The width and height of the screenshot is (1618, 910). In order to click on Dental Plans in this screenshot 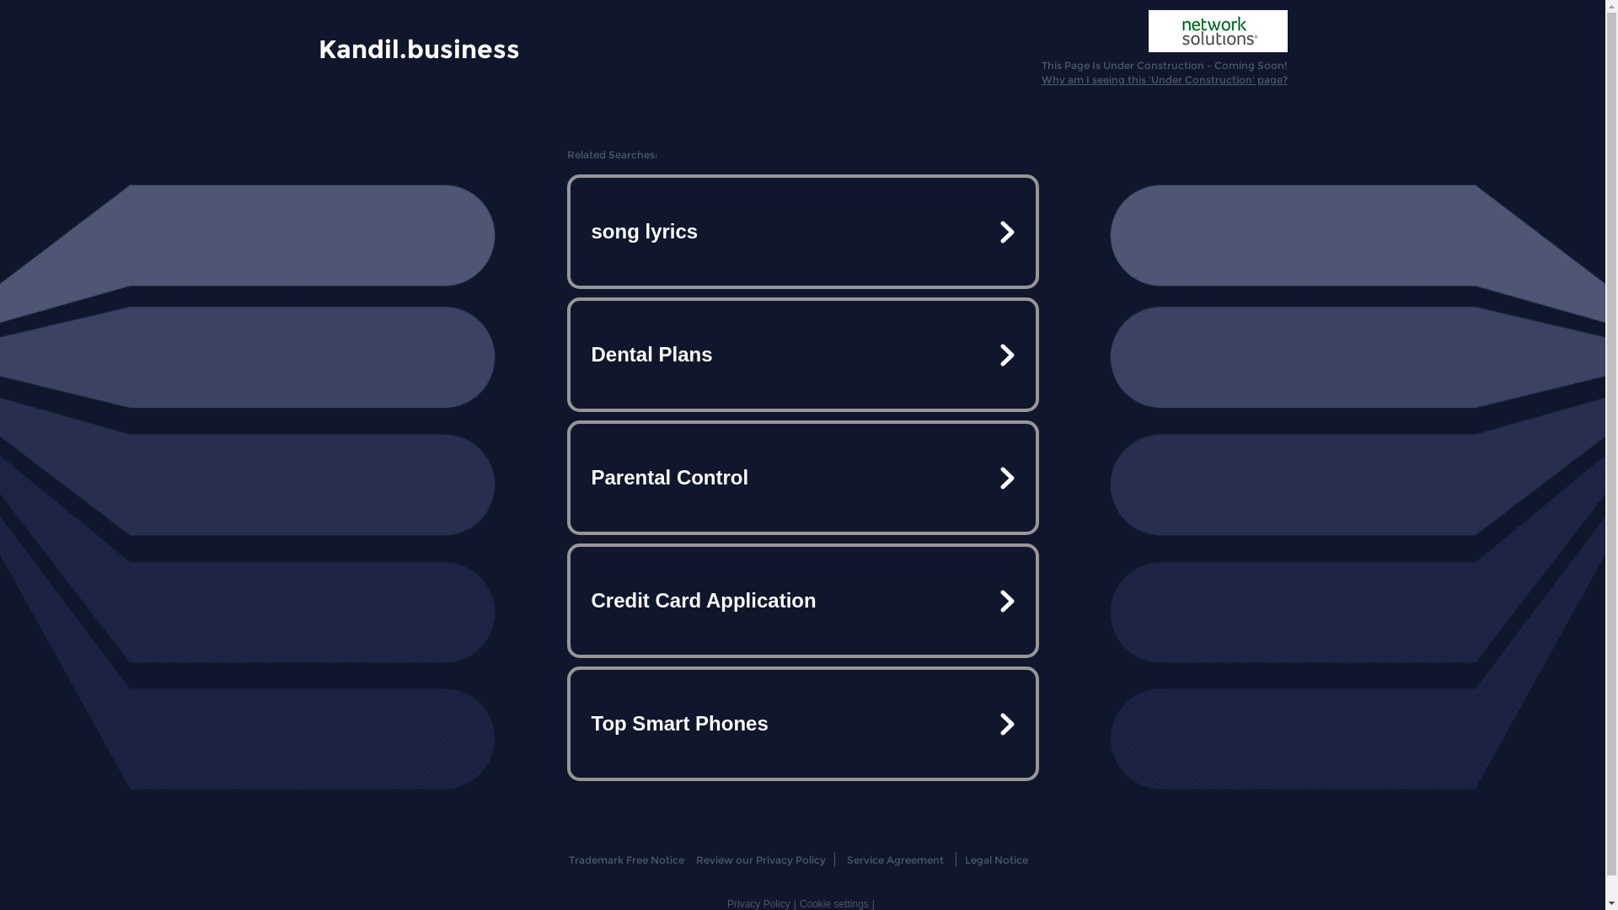, I will do `click(802, 355)`.